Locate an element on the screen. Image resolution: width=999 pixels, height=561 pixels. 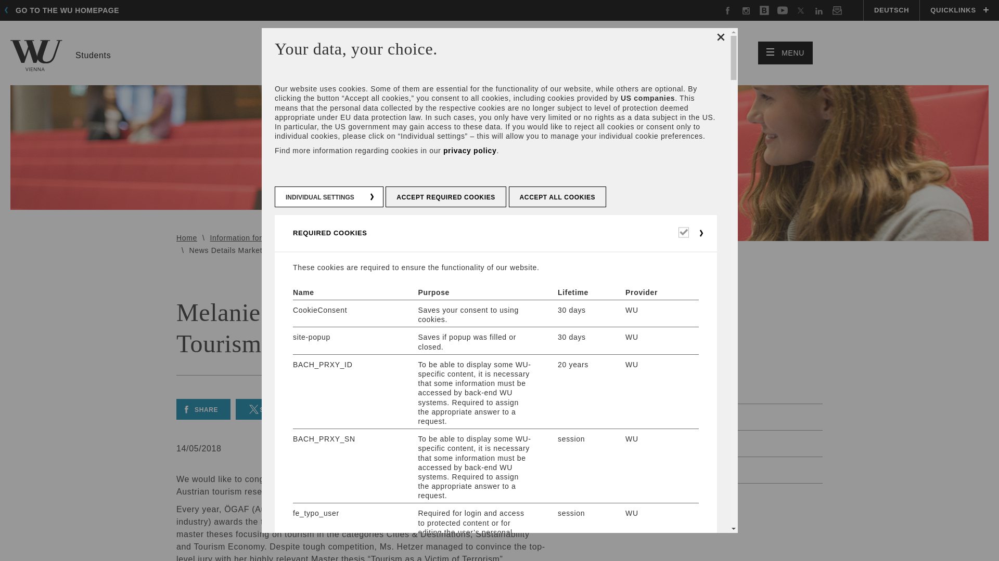
on is located at coordinates (65, 10).